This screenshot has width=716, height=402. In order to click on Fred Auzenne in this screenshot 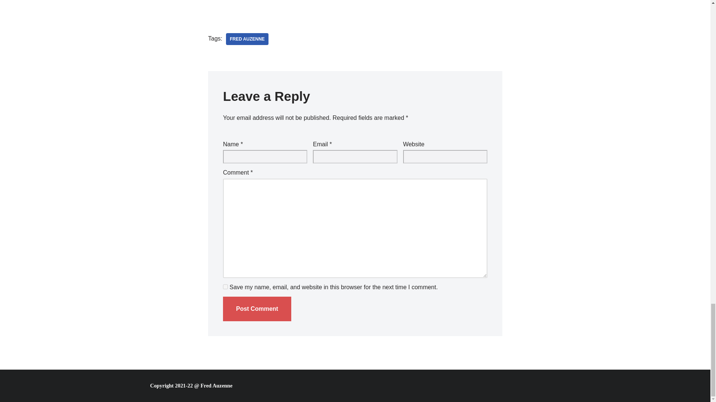, I will do `click(247, 39)`.